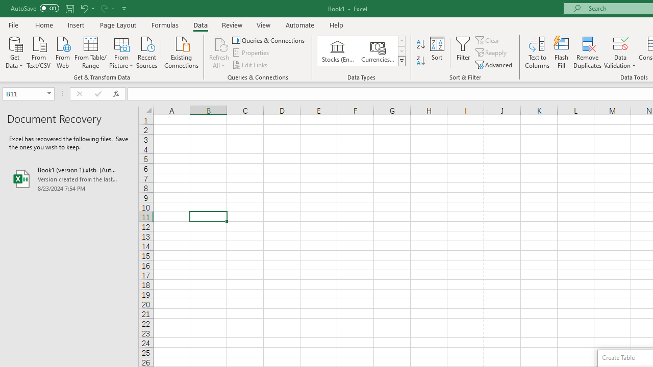  I want to click on Book1 (version 1).xlsb  [AutoRecovered], so click(69, 178).